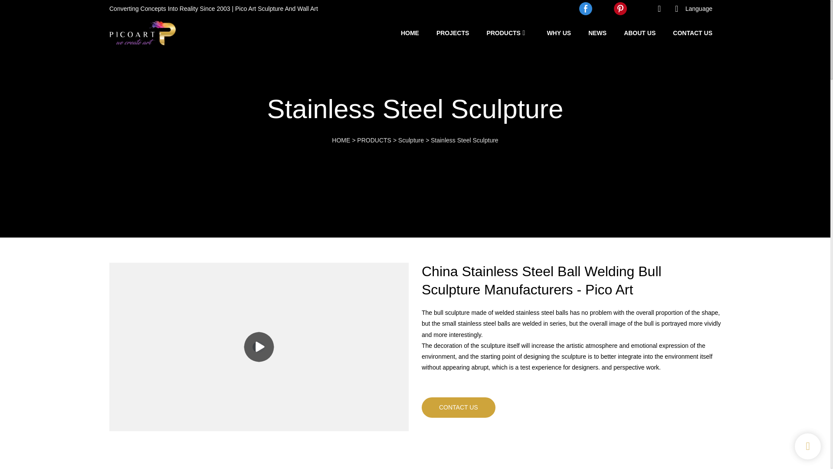 This screenshot has width=833, height=469. I want to click on CONTACT US, so click(692, 33).